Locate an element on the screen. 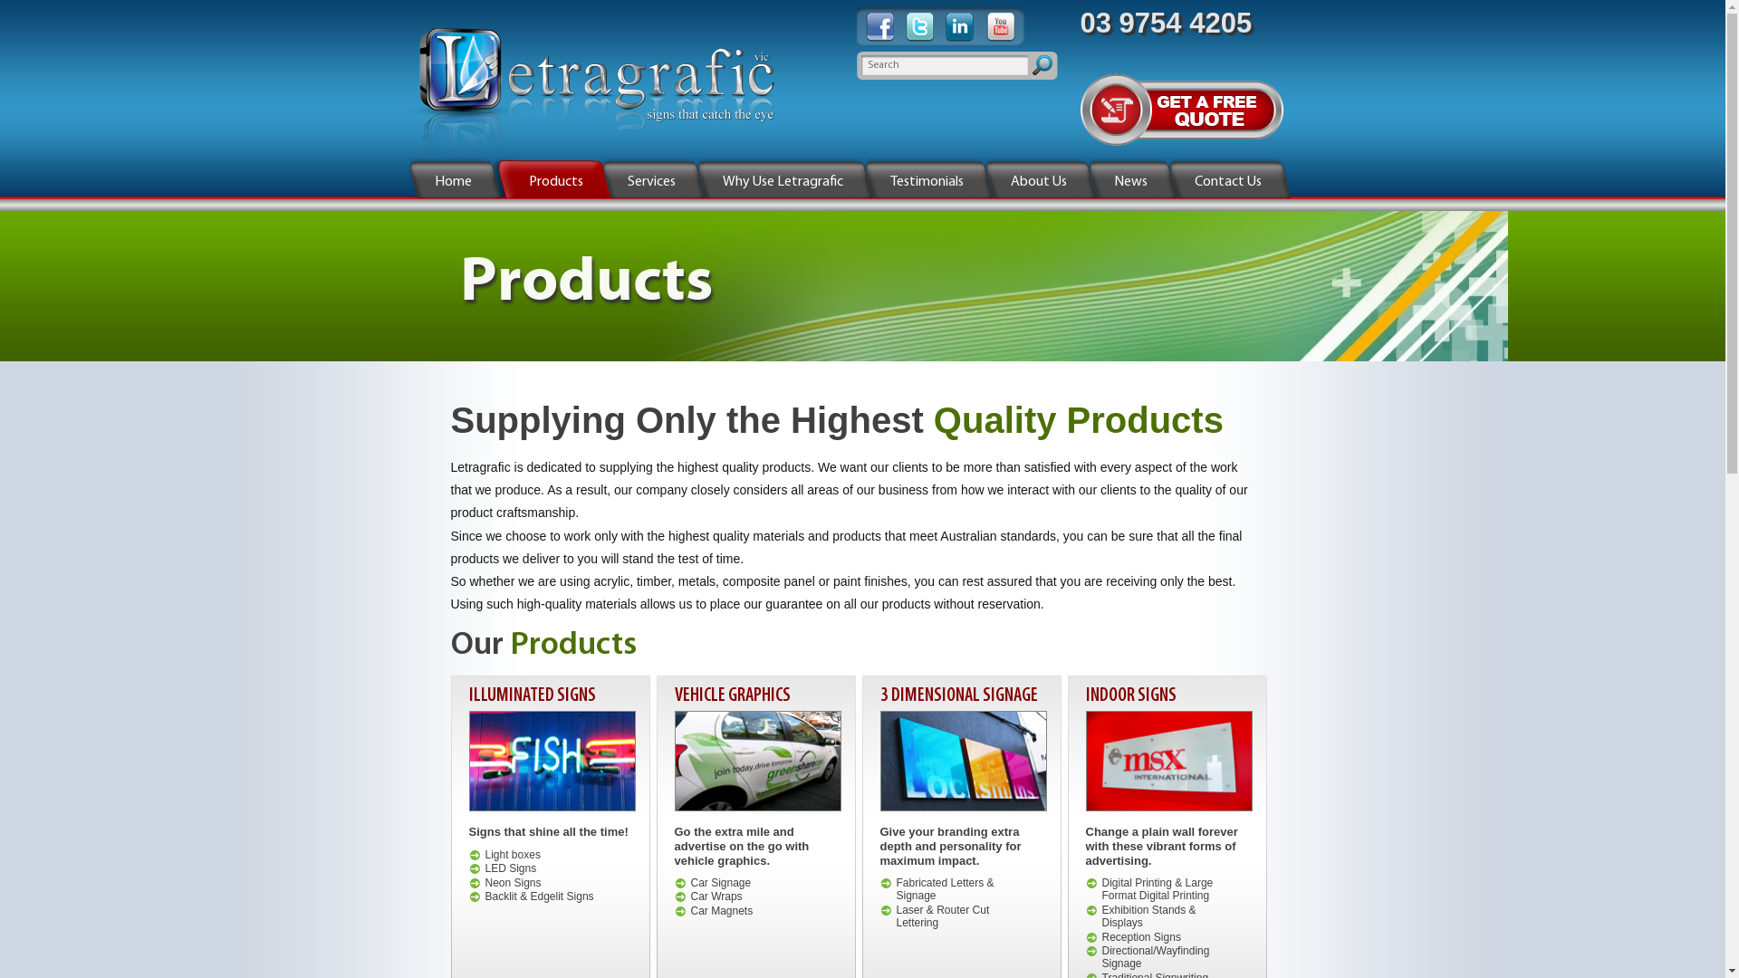 The width and height of the screenshot is (1739, 978). Car Wraps is located at coordinates (716, 896).